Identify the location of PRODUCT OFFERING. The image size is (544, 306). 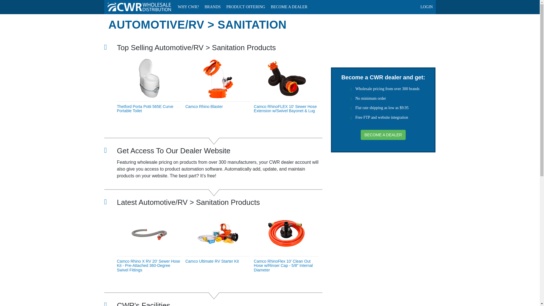
(246, 7).